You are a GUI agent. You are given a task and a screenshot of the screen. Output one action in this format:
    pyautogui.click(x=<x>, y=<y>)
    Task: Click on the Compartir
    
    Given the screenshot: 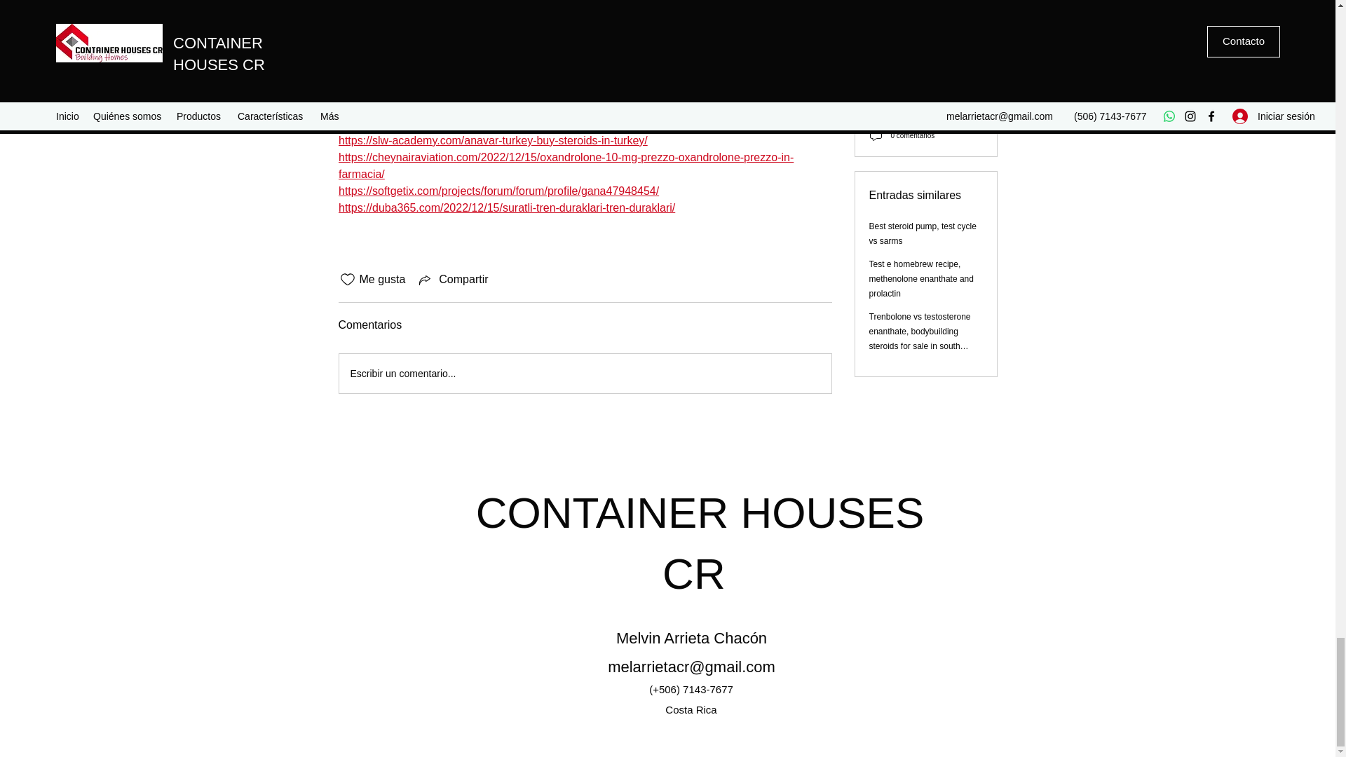 What is the action you would take?
    pyautogui.click(x=451, y=279)
    